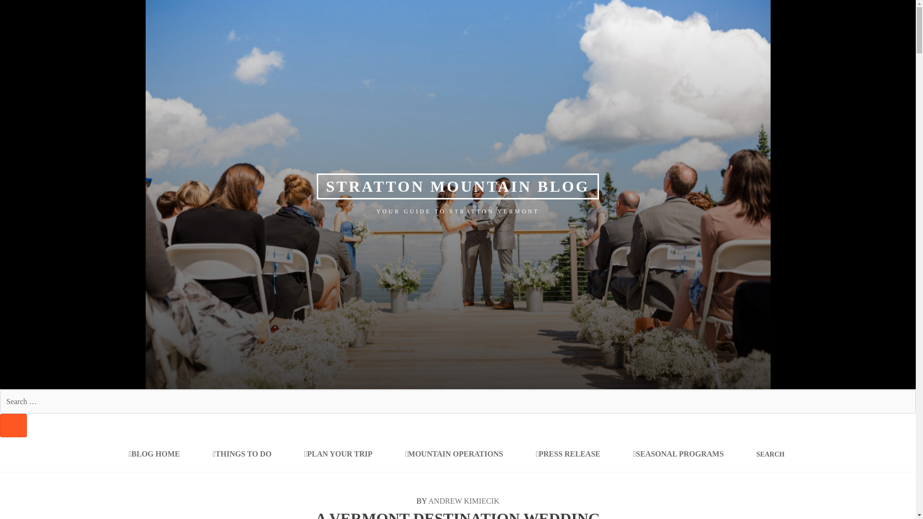 This screenshot has height=519, width=923. Describe the element at coordinates (154, 454) in the screenshot. I see `BLOG HOME` at that location.